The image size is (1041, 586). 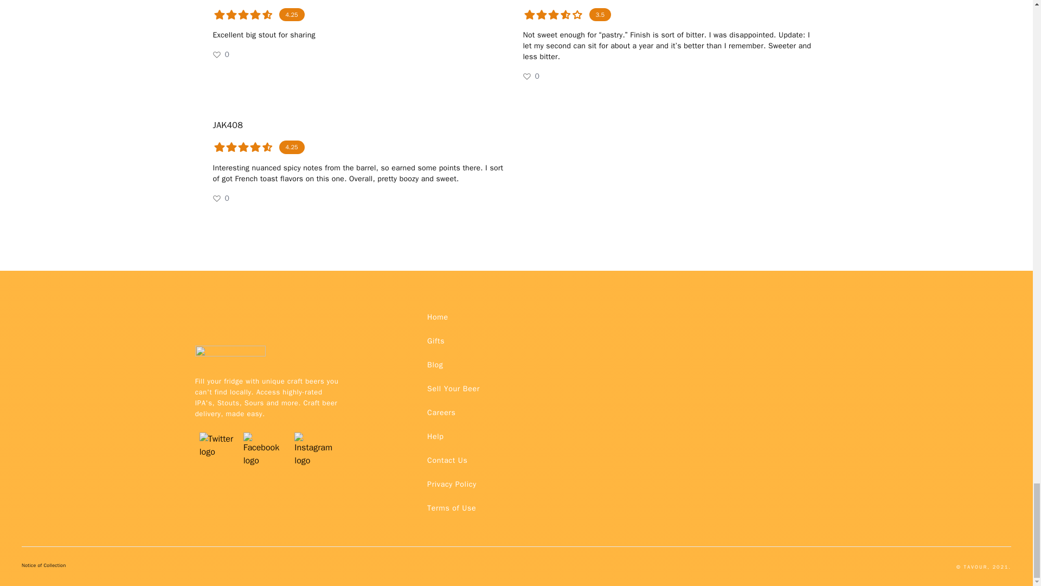 What do you see at coordinates (435, 436) in the screenshot?
I see `Help` at bounding box center [435, 436].